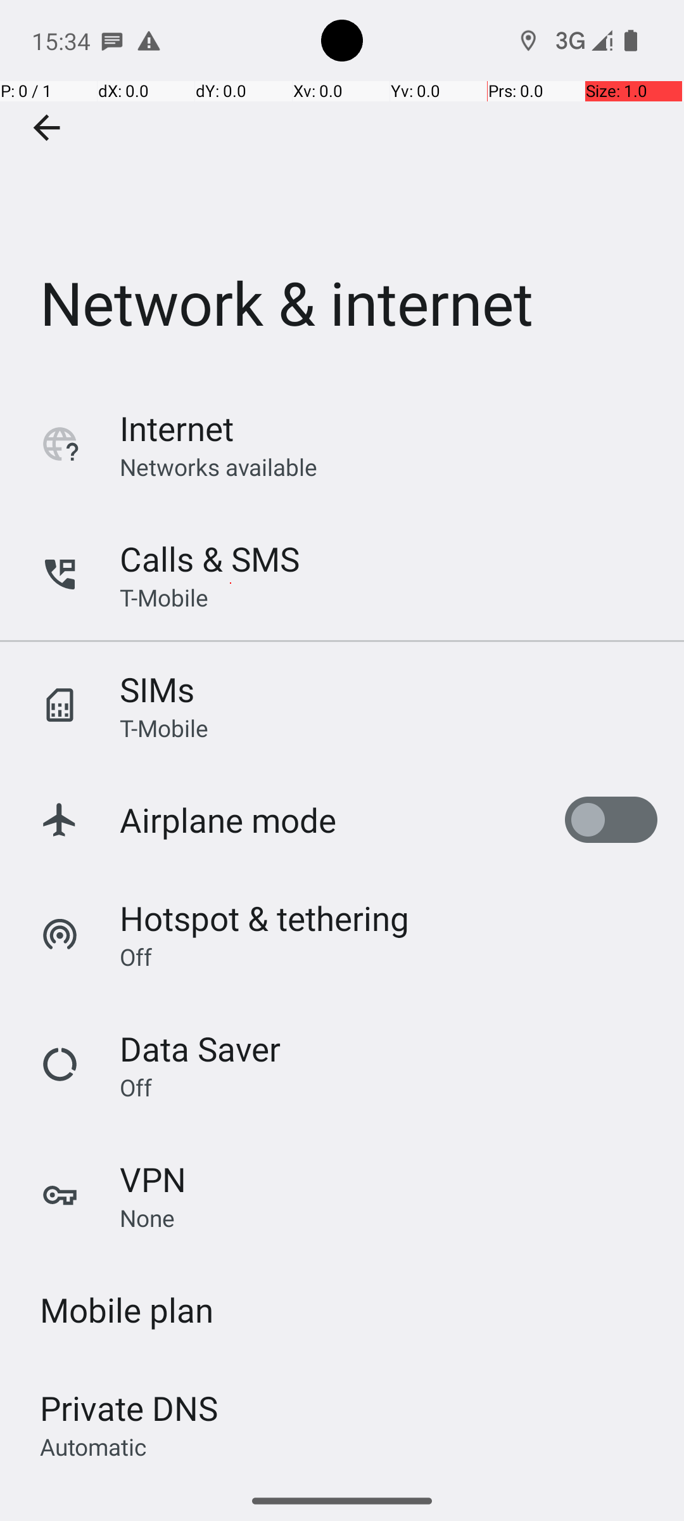 Image resolution: width=684 pixels, height=1521 pixels. I want to click on Calls & SMS, so click(210, 559).